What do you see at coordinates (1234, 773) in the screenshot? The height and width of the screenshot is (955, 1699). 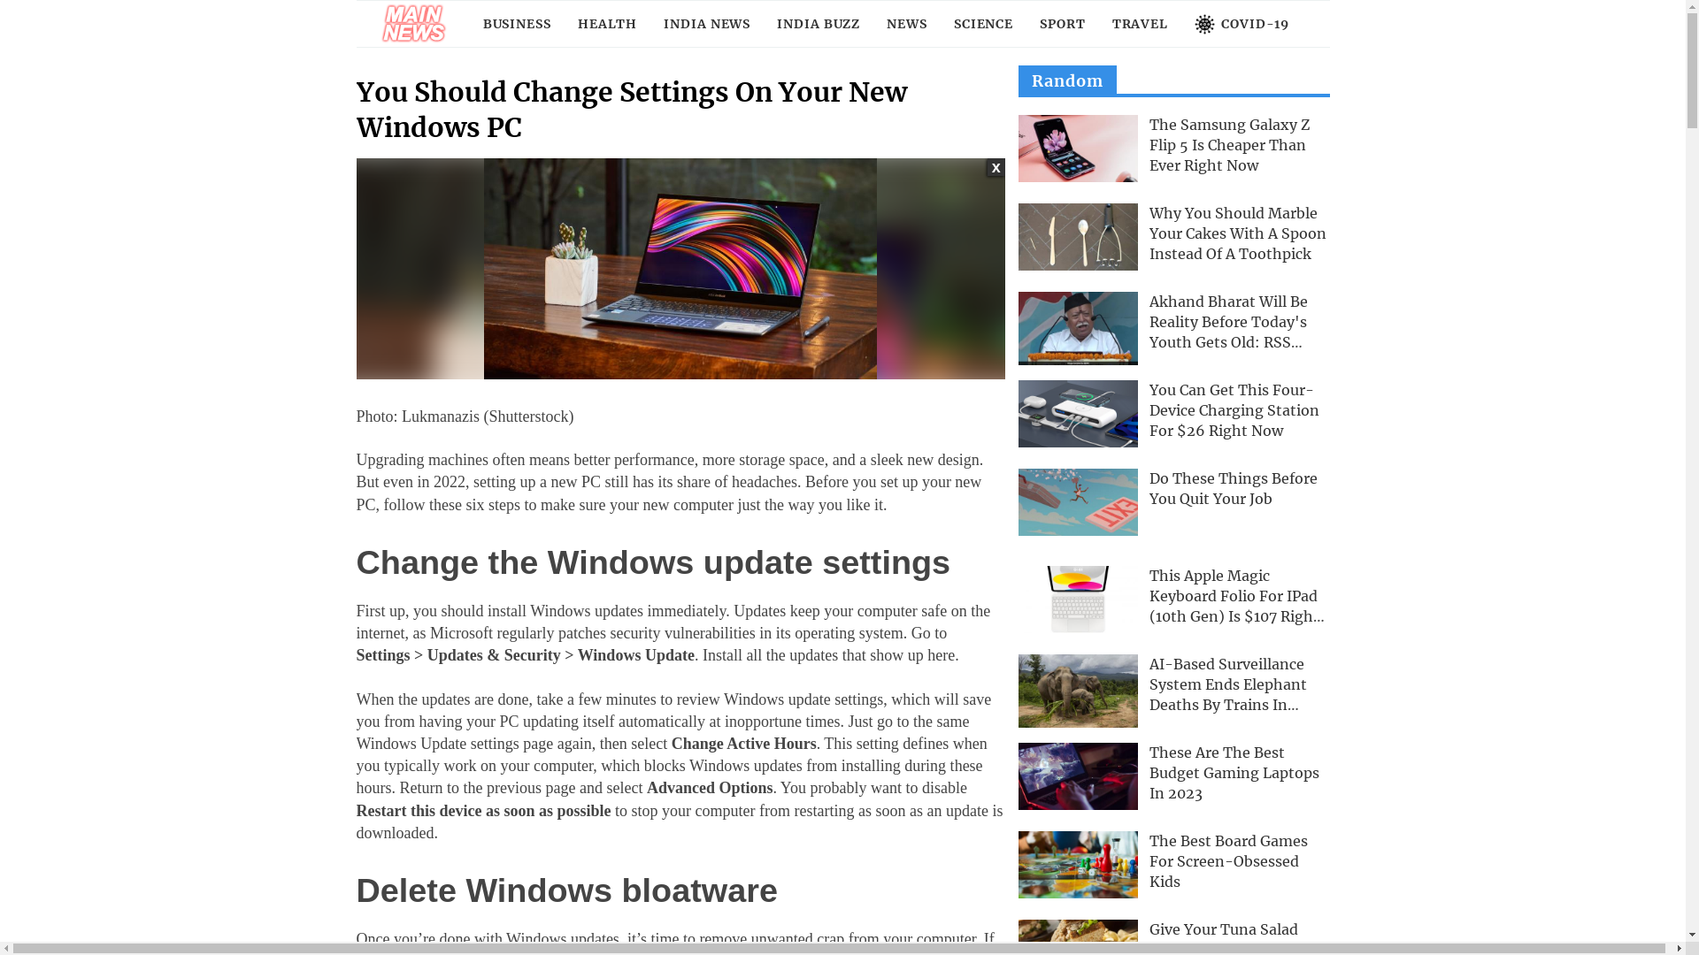 I see `These Are The Best Budget Gaming Laptops In 2023` at bounding box center [1234, 773].